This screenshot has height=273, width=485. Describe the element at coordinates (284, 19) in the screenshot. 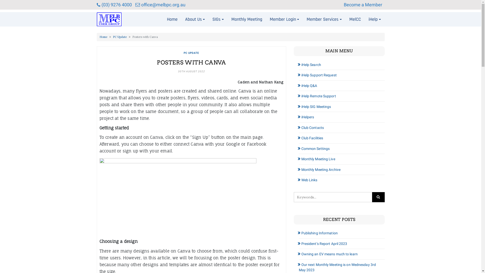

I see `Member Login` at that location.